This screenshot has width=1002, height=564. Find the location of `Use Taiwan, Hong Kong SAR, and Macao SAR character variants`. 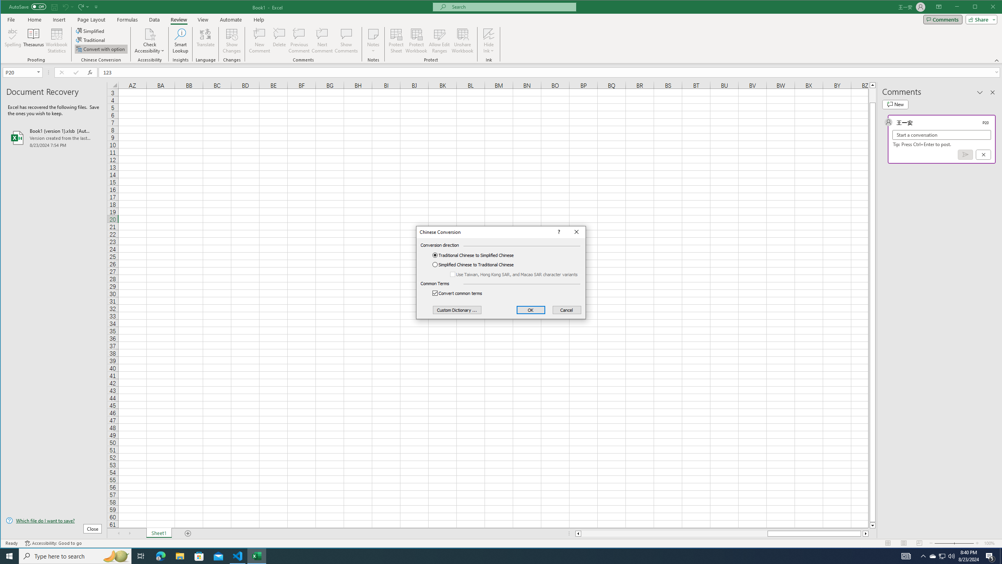

Use Taiwan, Hong Kong SAR, and Macao SAR character variants is located at coordinates (515, 274).